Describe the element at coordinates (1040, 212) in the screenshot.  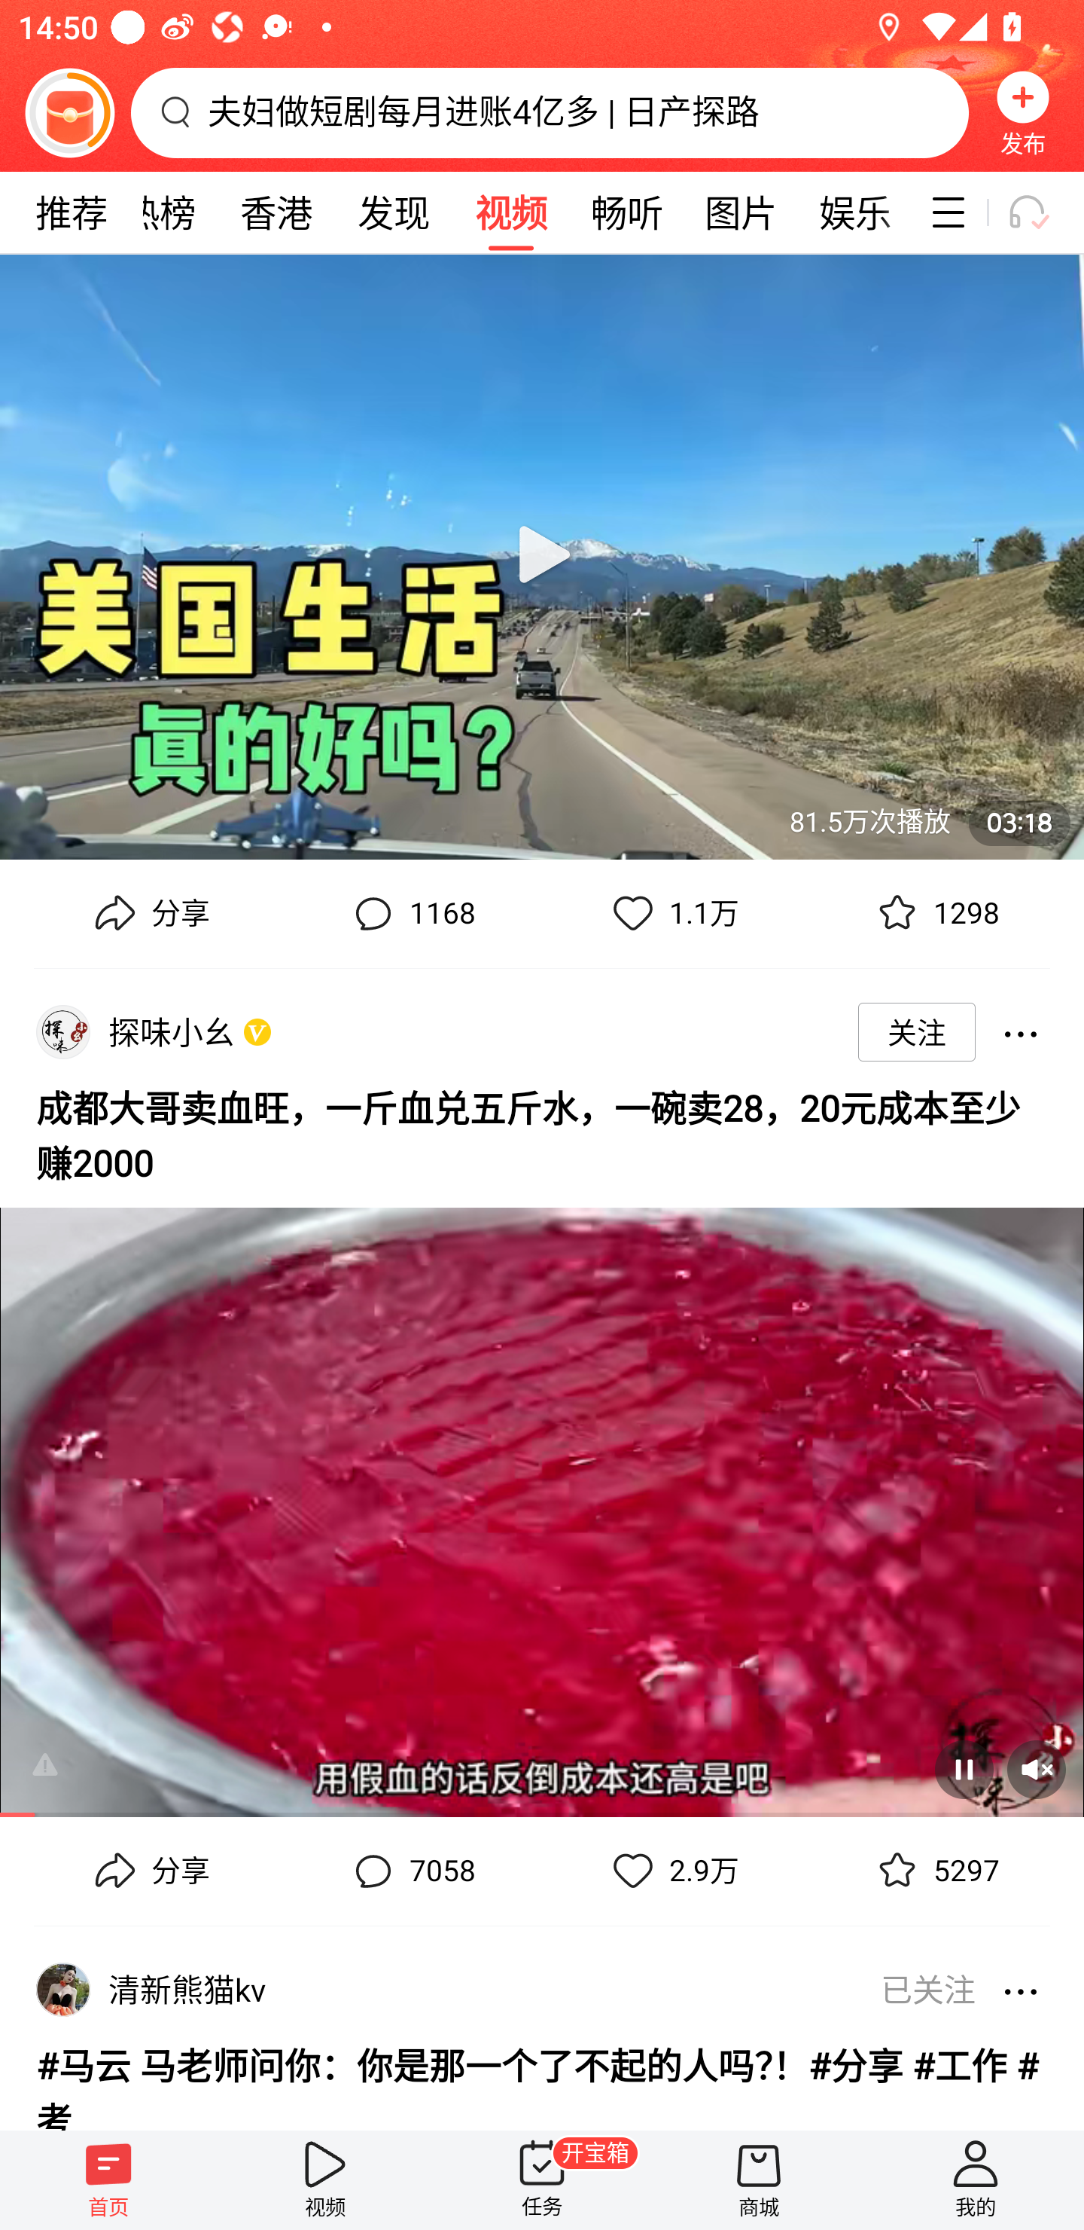
I see `听一听开关` at that location.